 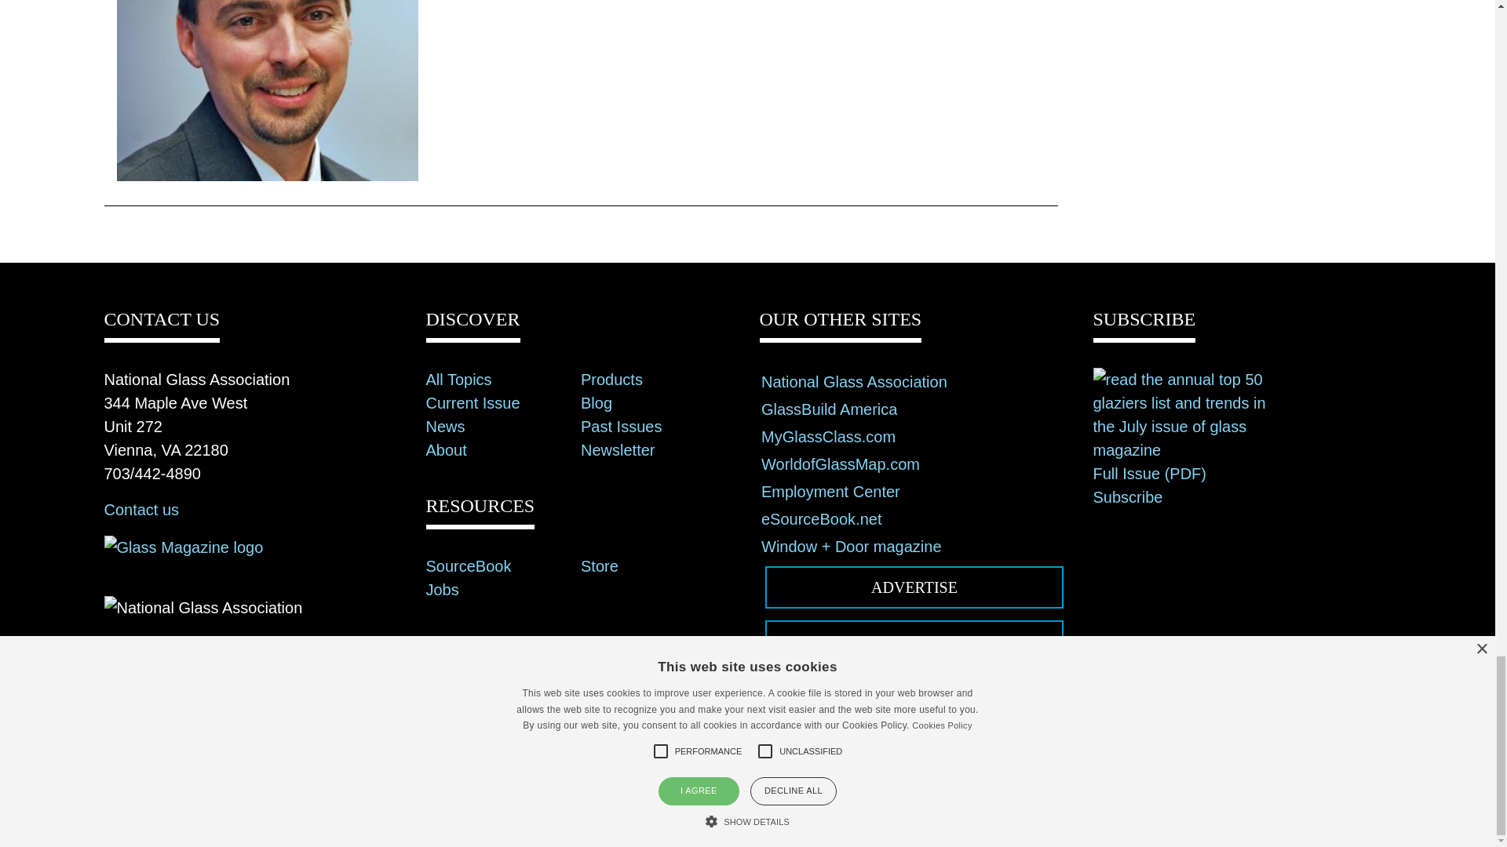 I want to click on WorldofGlassMap.com, so click(x=840, y=464).